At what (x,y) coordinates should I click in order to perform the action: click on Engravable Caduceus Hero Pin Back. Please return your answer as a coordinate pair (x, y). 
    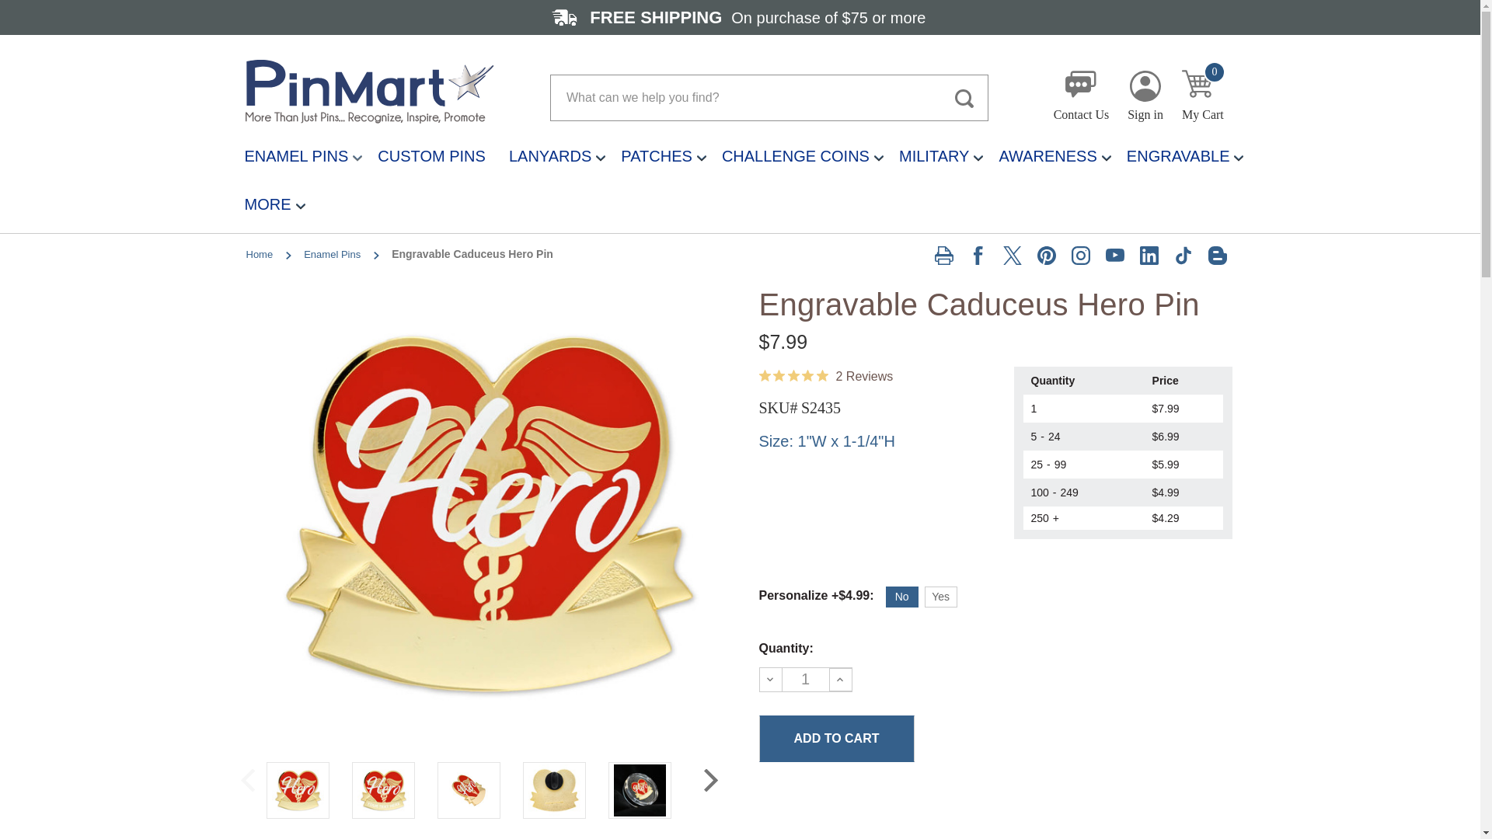
    Looking at the image, I should click on (1082, 98).